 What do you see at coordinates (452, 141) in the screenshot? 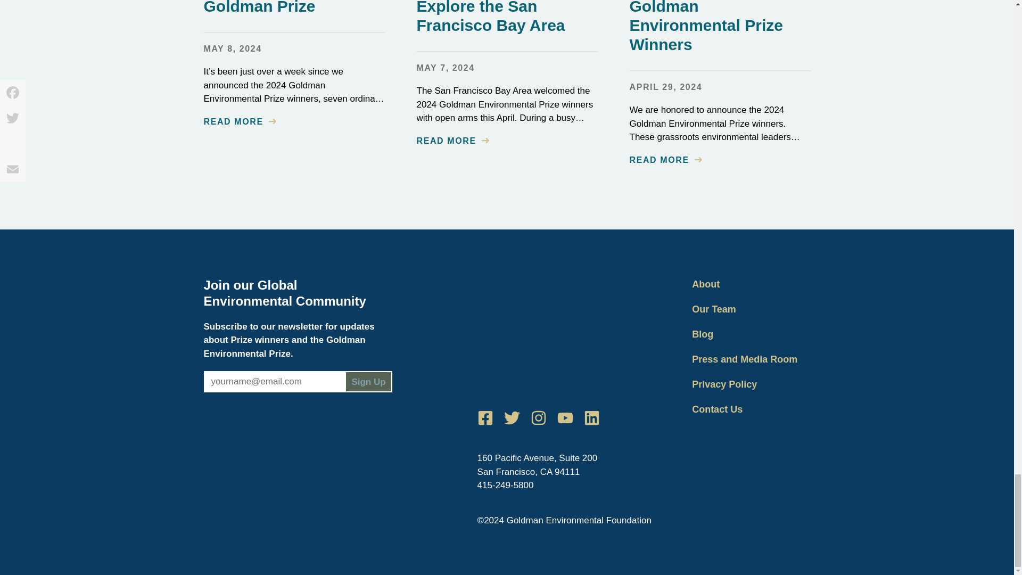
I see `READ MORE` at bounding box center [452, 141].